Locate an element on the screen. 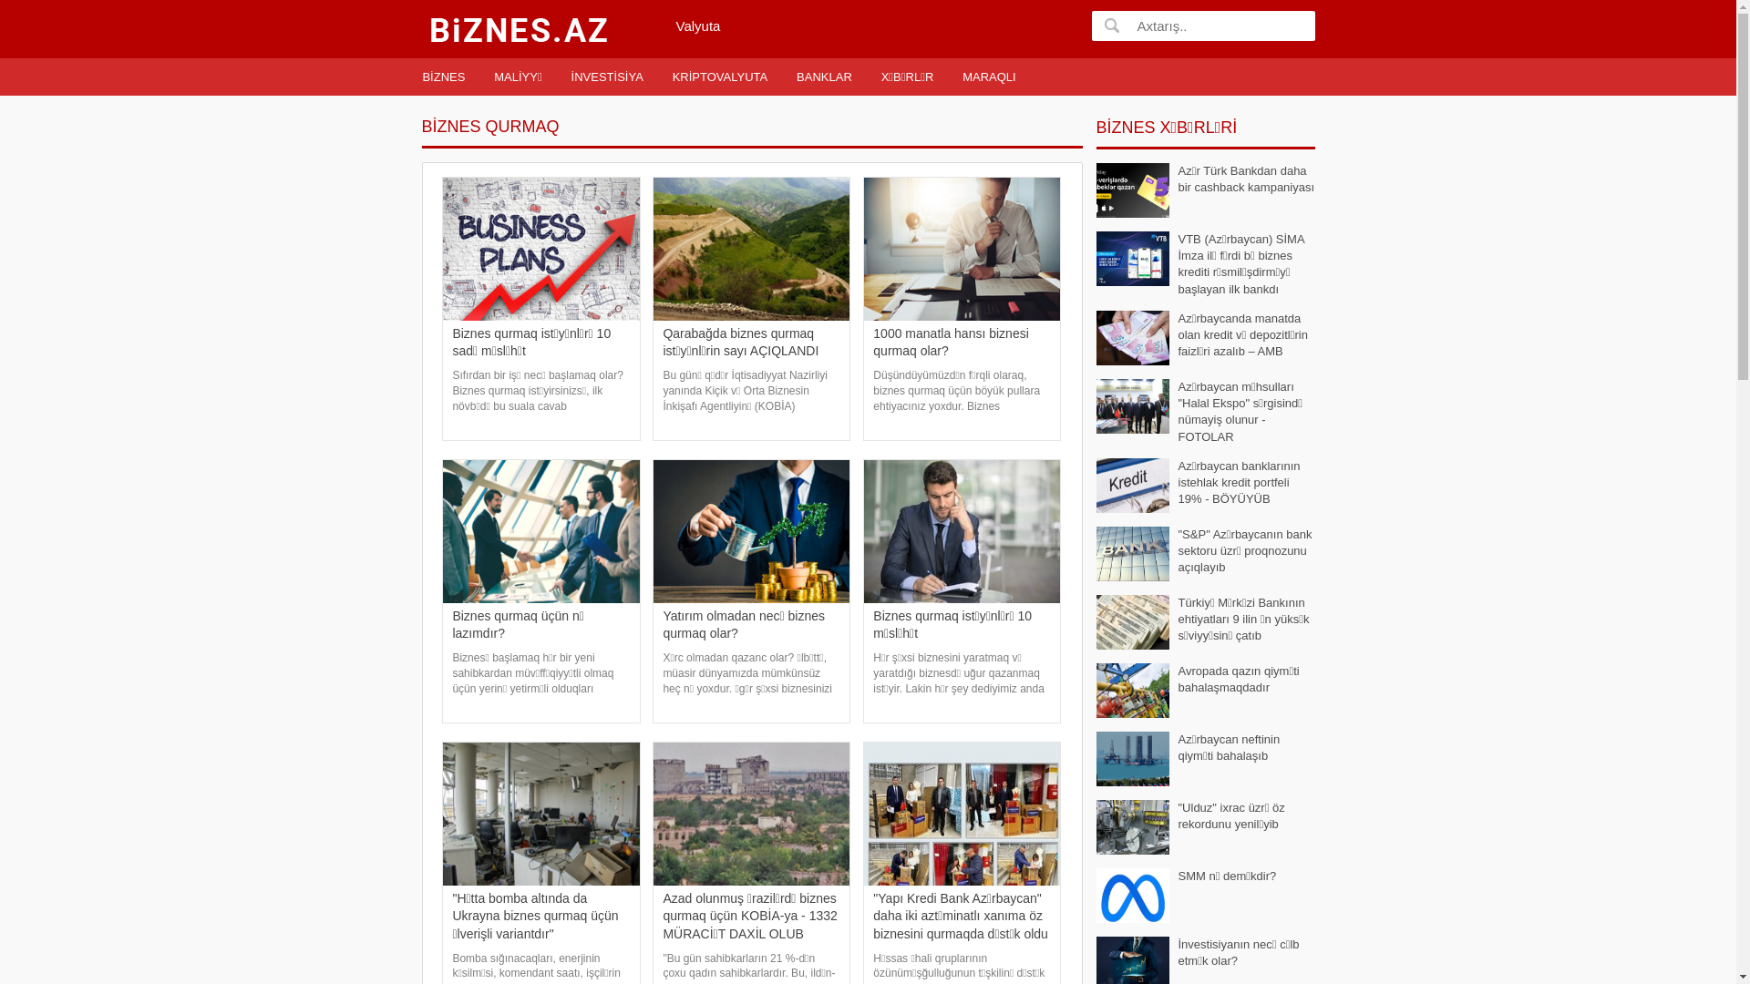  MARAQLI is located at coordinates (990, 77).